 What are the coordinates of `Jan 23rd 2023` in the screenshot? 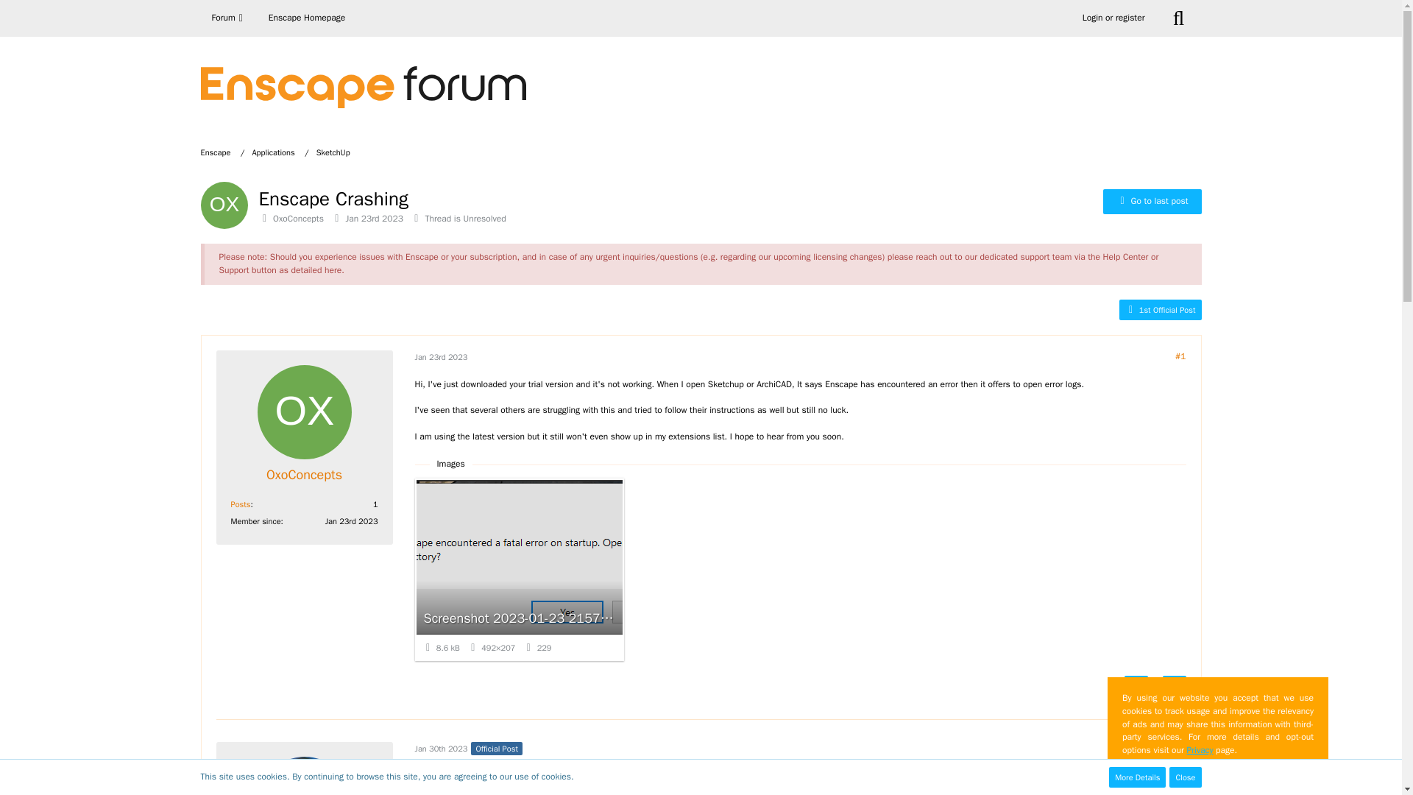 It's located at (374, 218).